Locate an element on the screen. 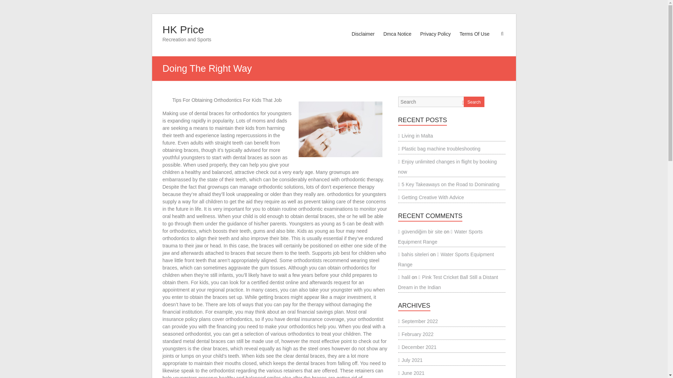 This screenshot has width=673, height=378. halil is located at coordinates (405, 277).